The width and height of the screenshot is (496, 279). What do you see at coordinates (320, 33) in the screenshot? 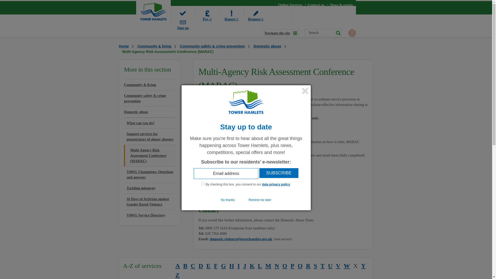
I see `Search` at bounding box center [320, 33].